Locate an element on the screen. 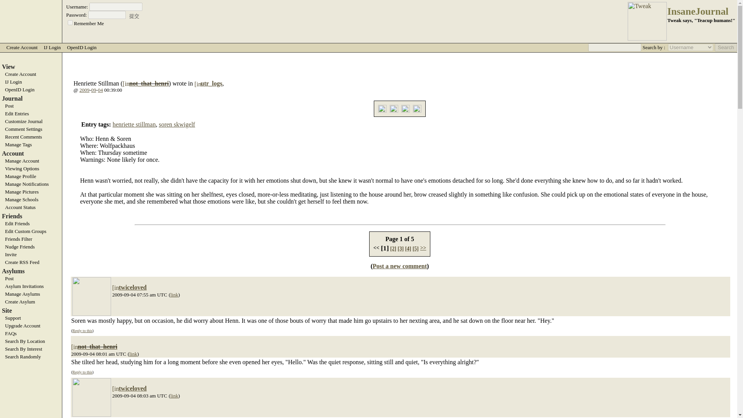 The image size is (743, 418). Account Status is located at coordinates (31, 207).